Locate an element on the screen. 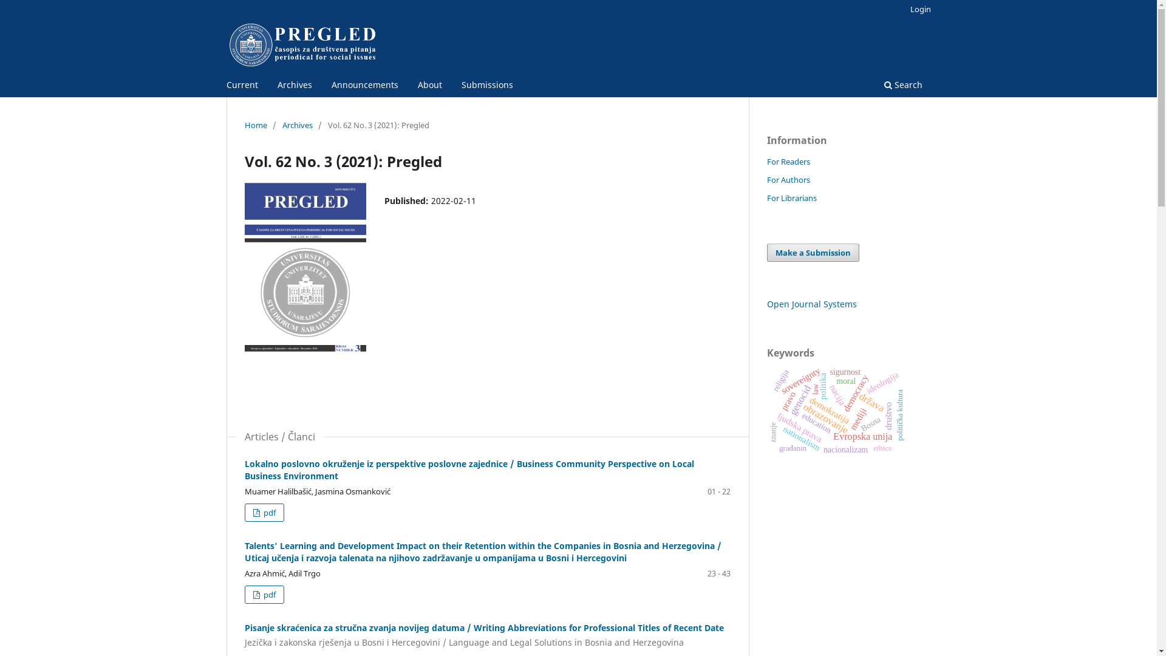 Image resolution: width=1166 pixels, height=656 pixels. For Authors is located at coordinates (788, 180).